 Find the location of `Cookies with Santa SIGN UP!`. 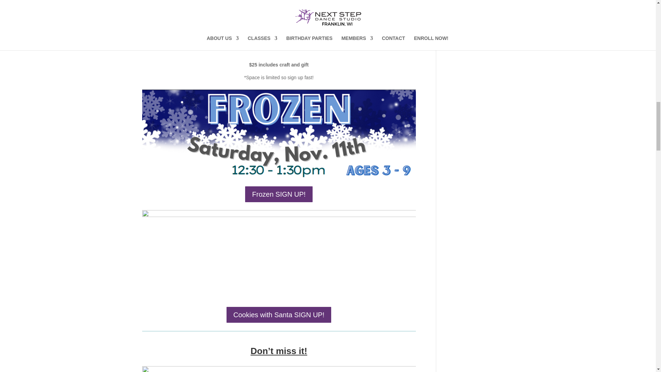

Cookies with Santa SIGN UP! is located at coordinates (279, 314).